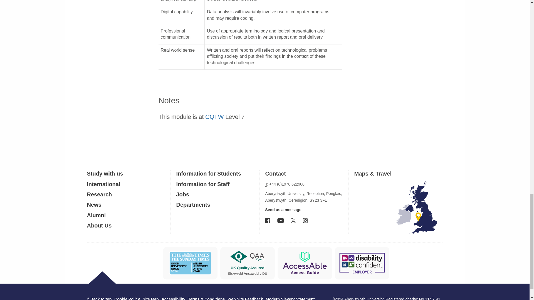  Describe the element at coordinates (127, 298) in the screenshot. I see `Cookie Policy` at that location.